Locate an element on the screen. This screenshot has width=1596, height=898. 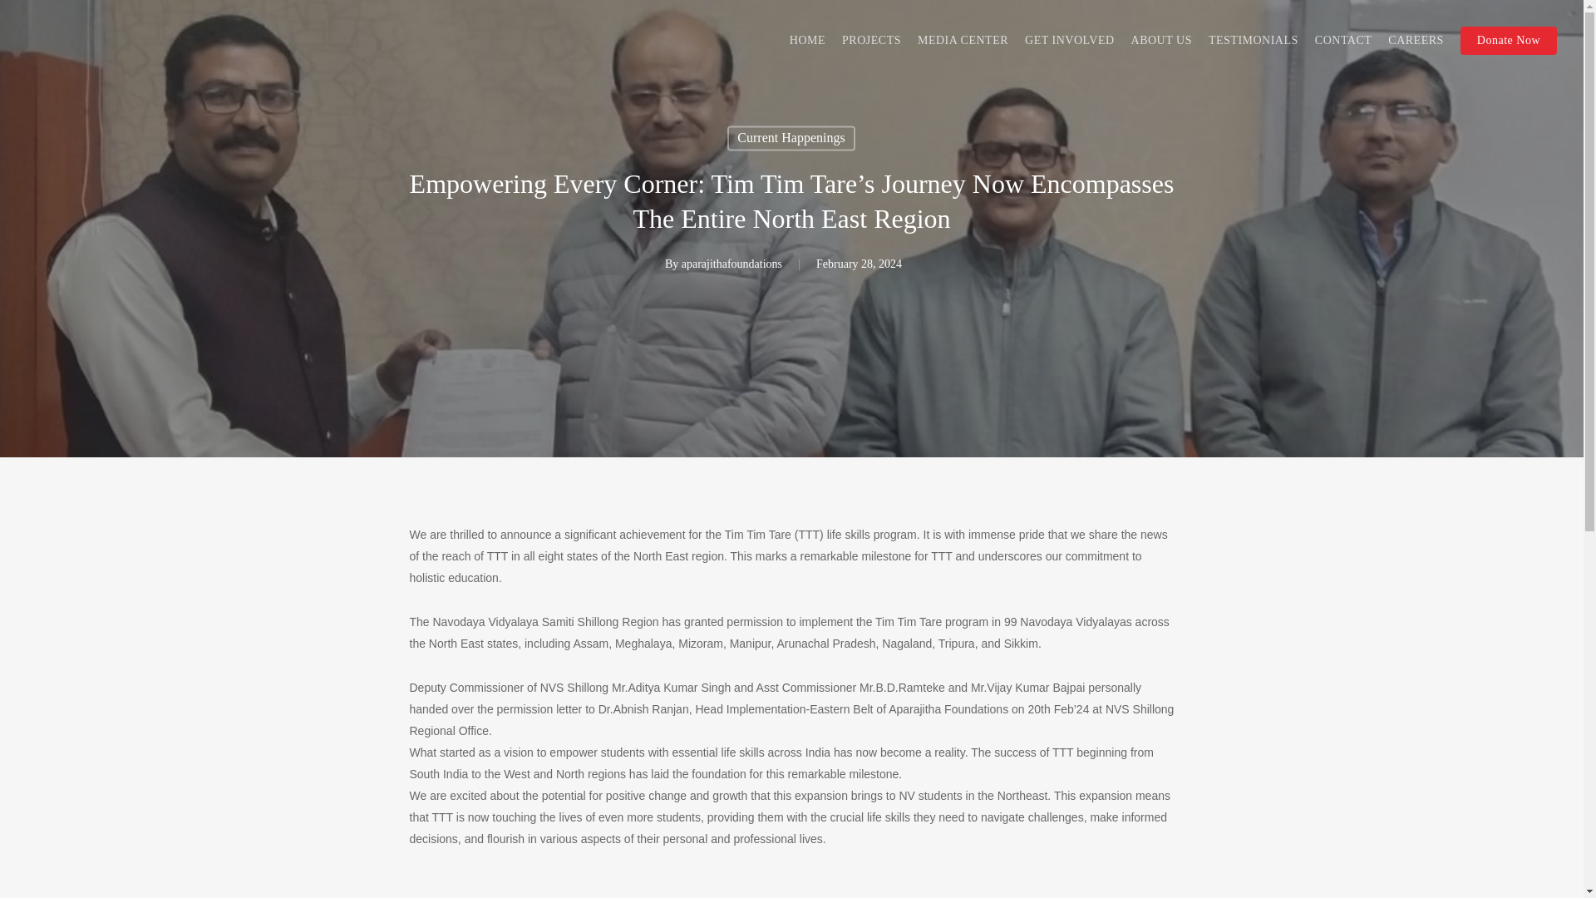
Donate Now is located at coordinates (1508, 40).